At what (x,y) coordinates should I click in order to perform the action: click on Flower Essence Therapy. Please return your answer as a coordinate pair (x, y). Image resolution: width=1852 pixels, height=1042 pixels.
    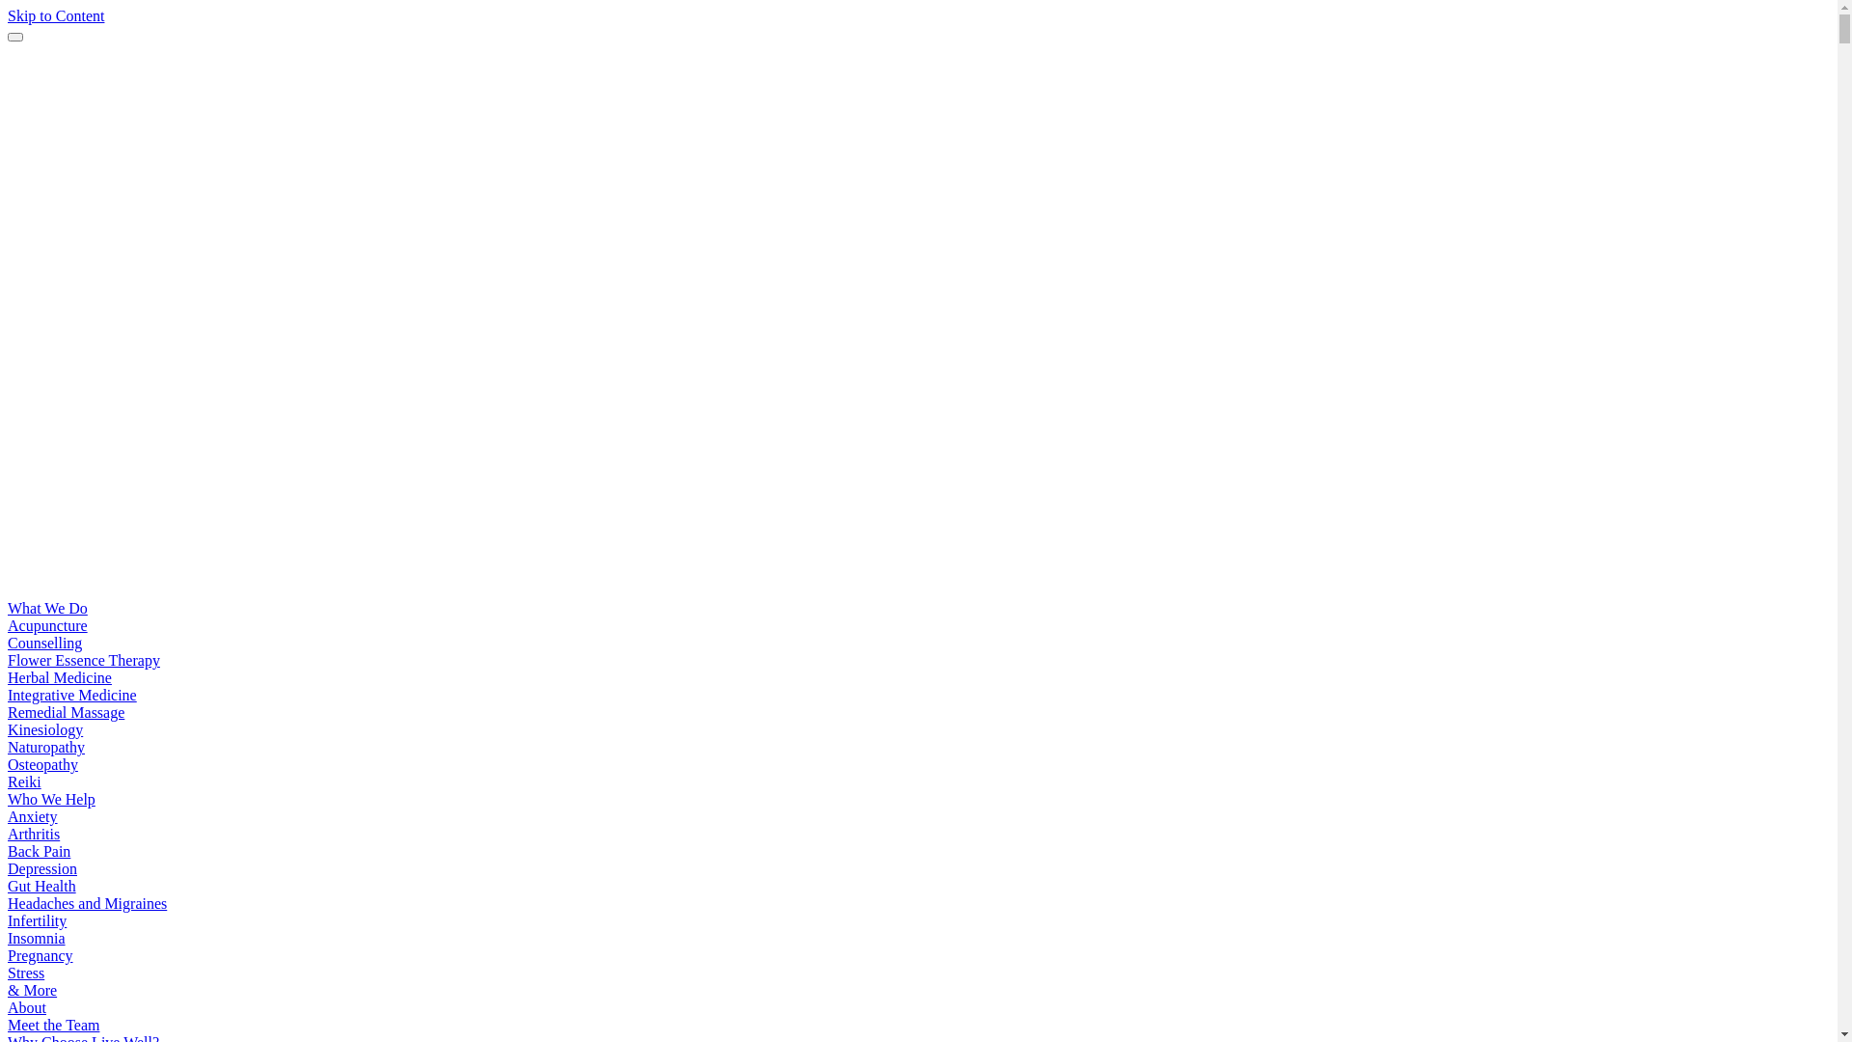
    Looking at the image, I should click on (84, 660).